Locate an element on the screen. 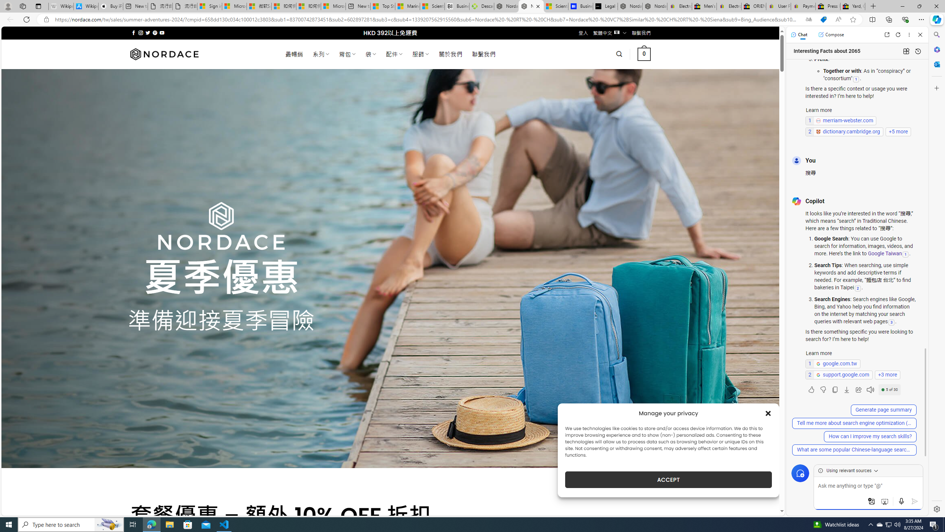    0   is located at coordinates (645, 54).